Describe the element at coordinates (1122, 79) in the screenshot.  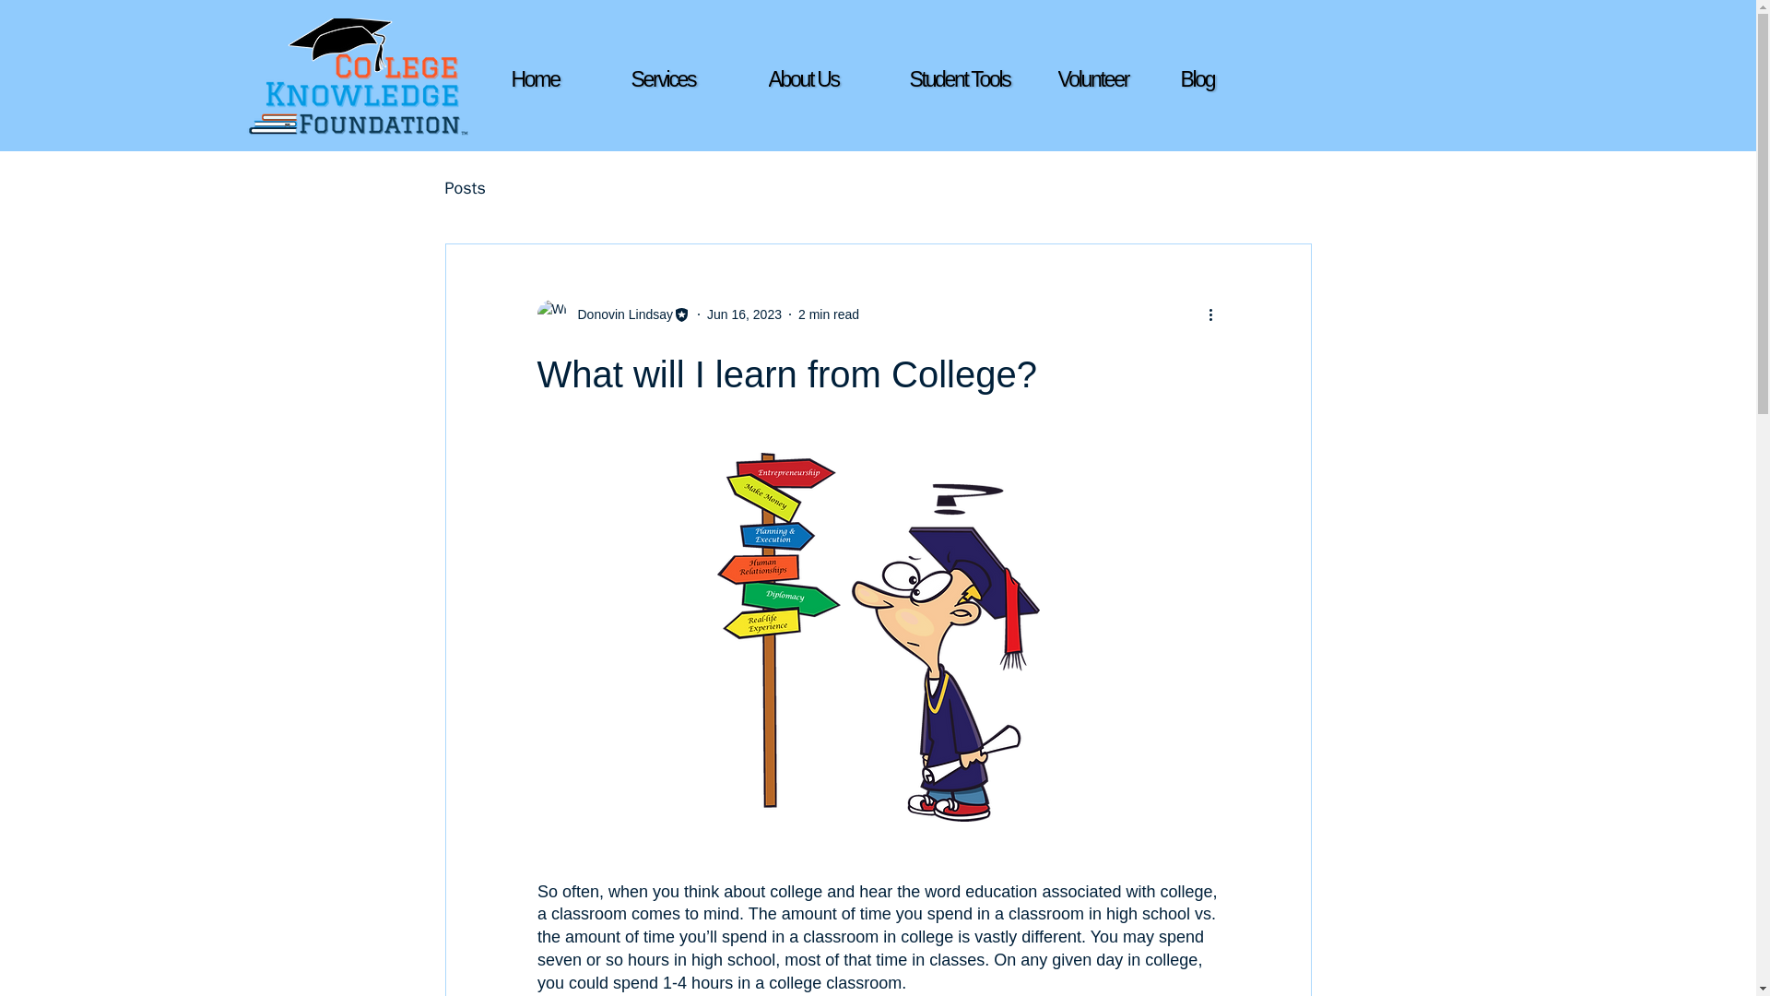
I see `Volunteer` at that location.